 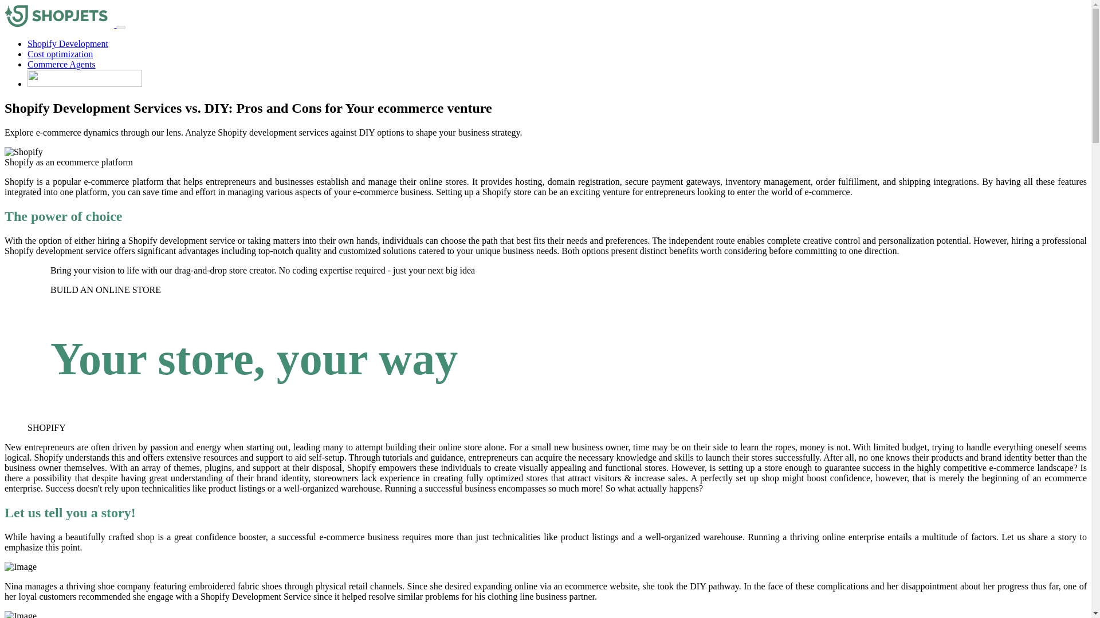 What do you see at coordinates (62, 64) in the screenshot?
I see `Commerce Agents` at bounding box center [62, 64].